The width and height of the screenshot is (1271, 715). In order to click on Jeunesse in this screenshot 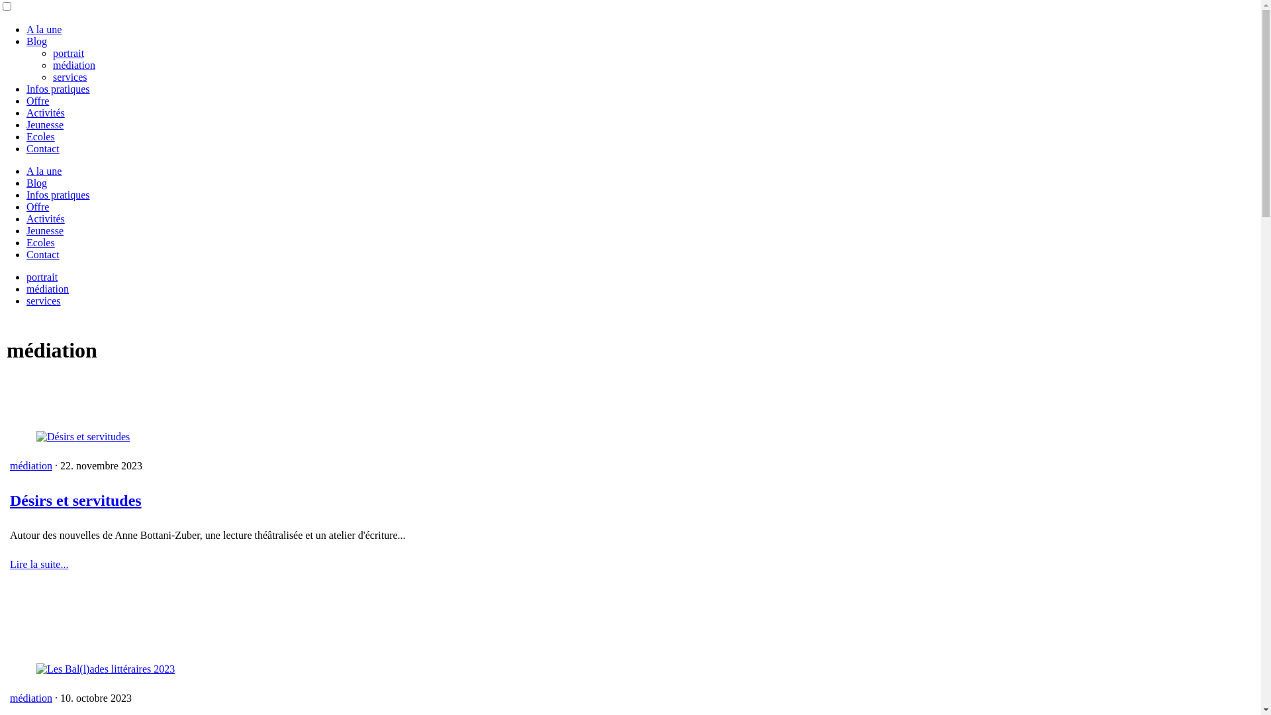, I will do `click(45, 124)`.